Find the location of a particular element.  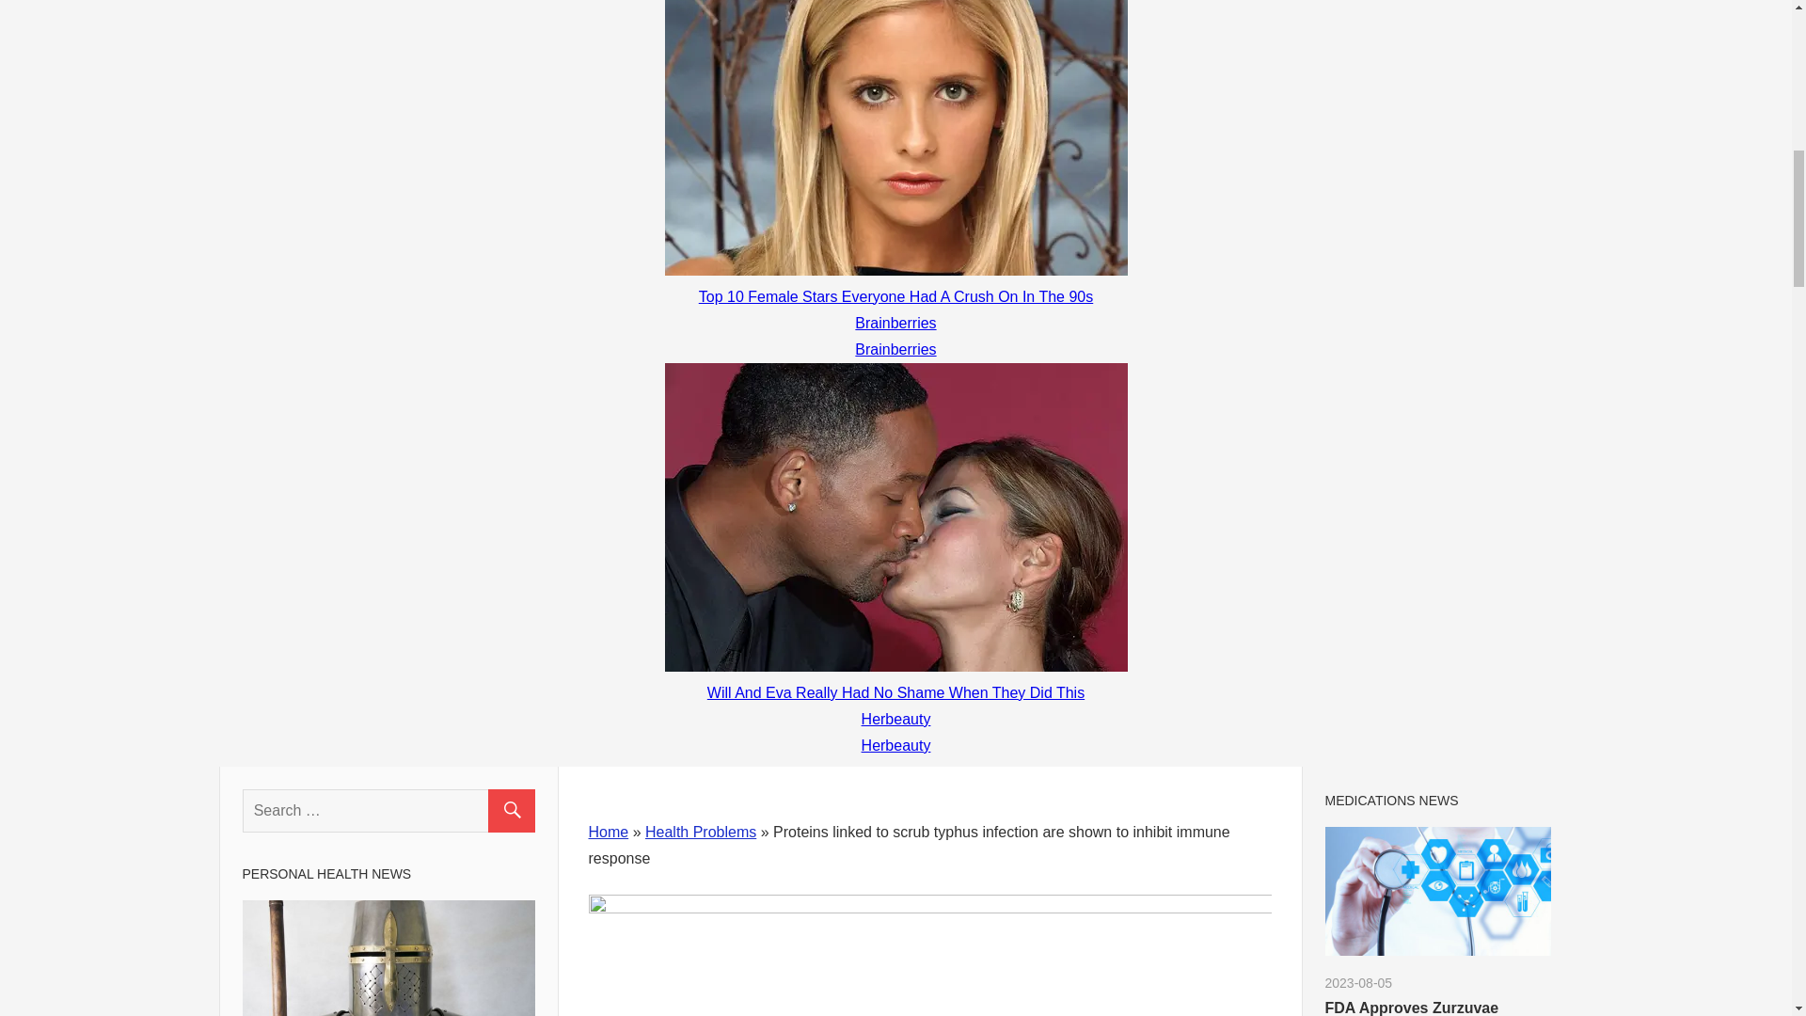

Health Problems is located at coordinates (700, 832).